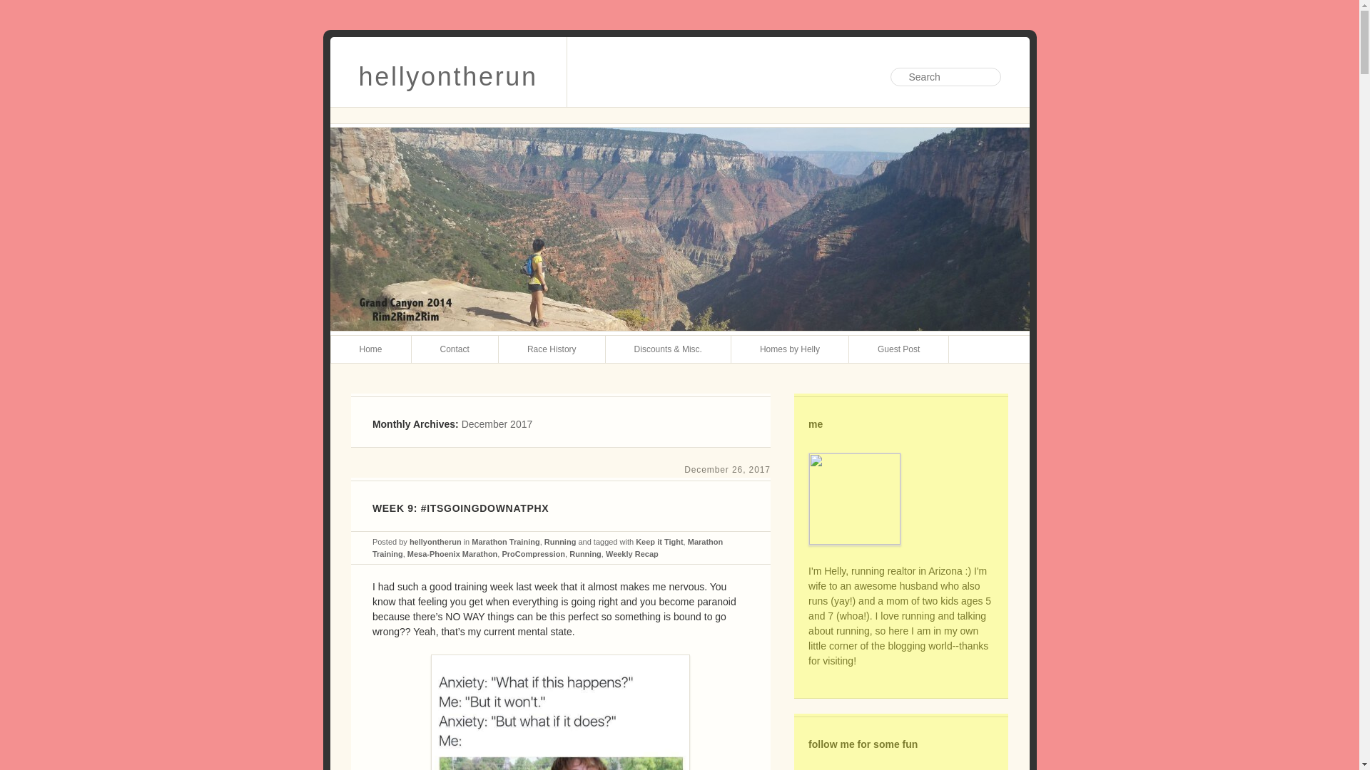 This screenshot has height=770, width=1370. Describe the element at coordinates (899, 349) in the screenshot. I see `Guest Post` at that location.